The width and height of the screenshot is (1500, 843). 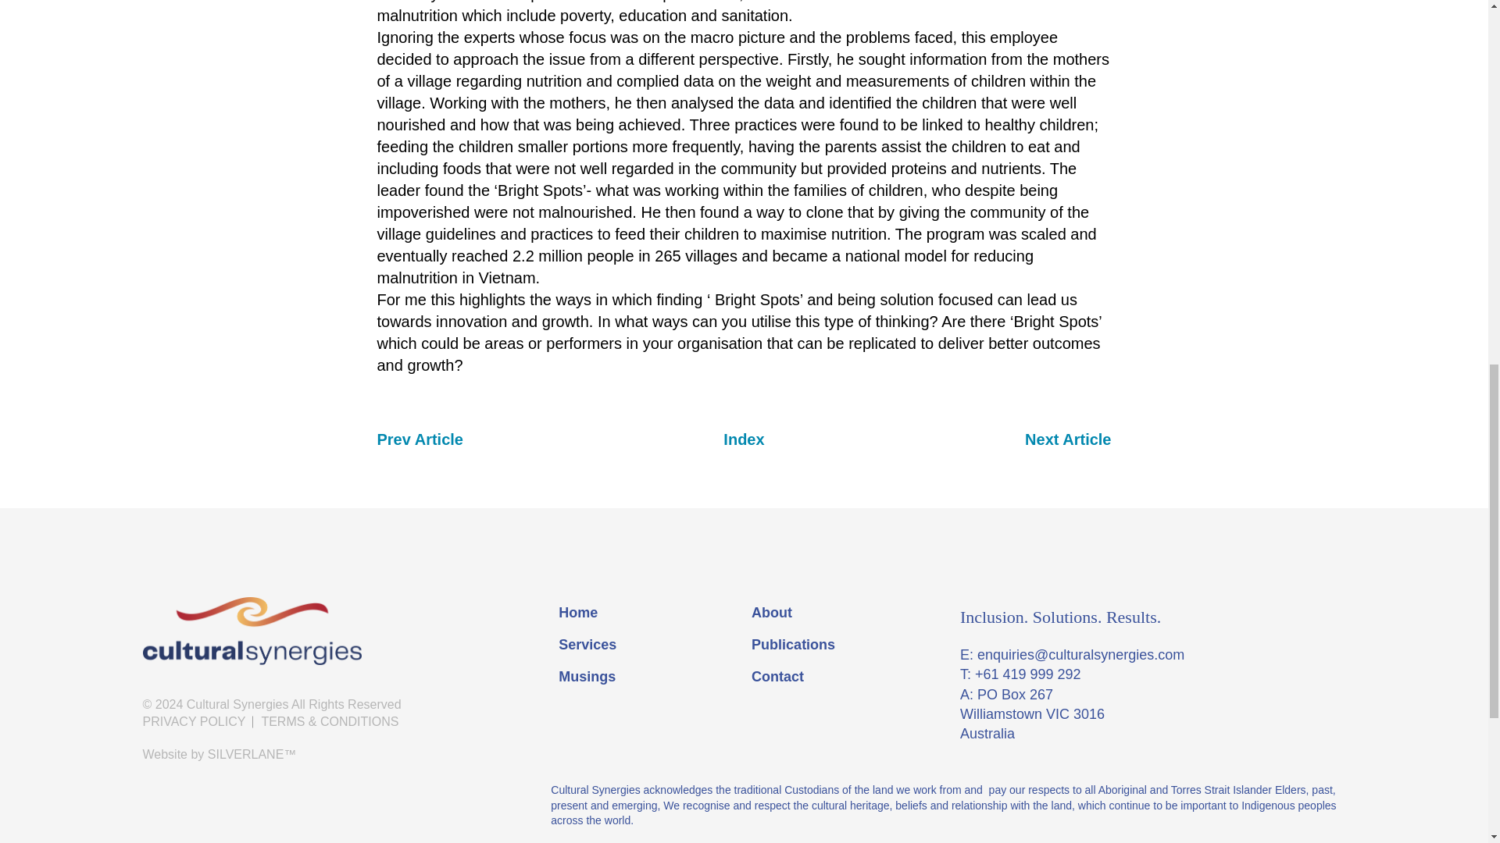 What do you see at coordinates (839, 645) in the screenshot?
I see `Publications` at bounding box center [839, 645].